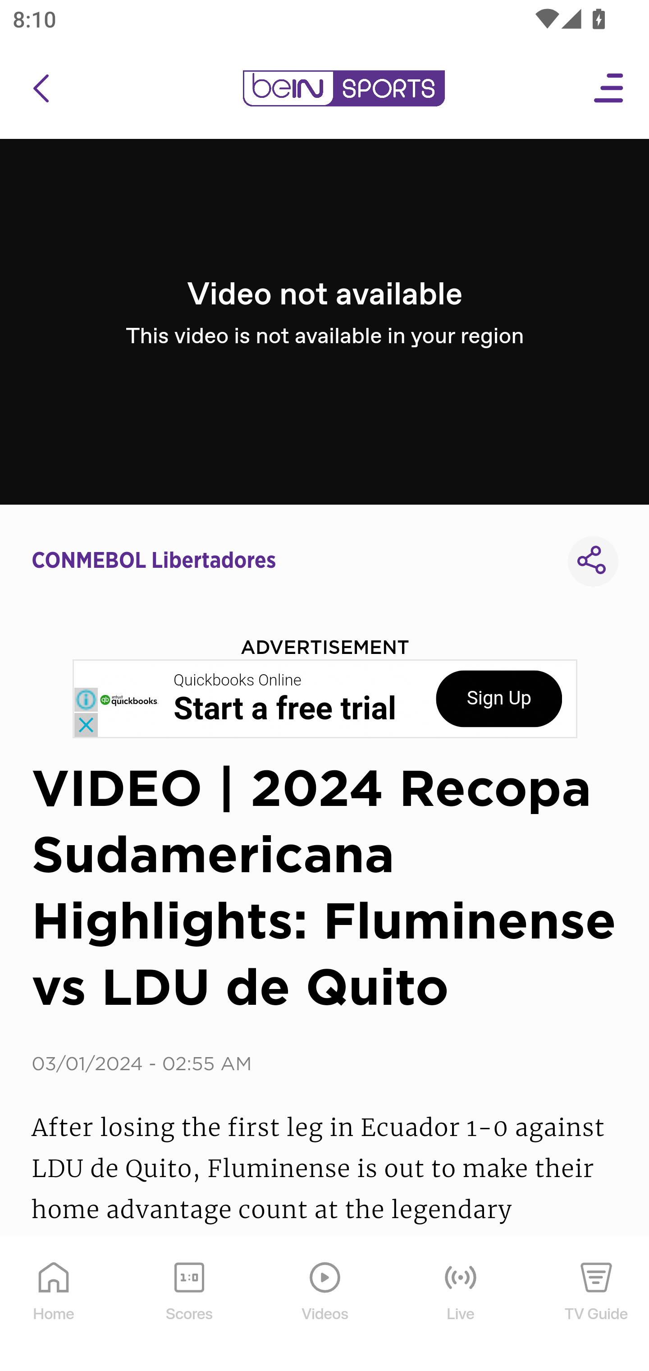  What do you see at coordinates (238, 681) in the screenshot?
I see `Quickbooks Online` at bounding box center [238, 681].